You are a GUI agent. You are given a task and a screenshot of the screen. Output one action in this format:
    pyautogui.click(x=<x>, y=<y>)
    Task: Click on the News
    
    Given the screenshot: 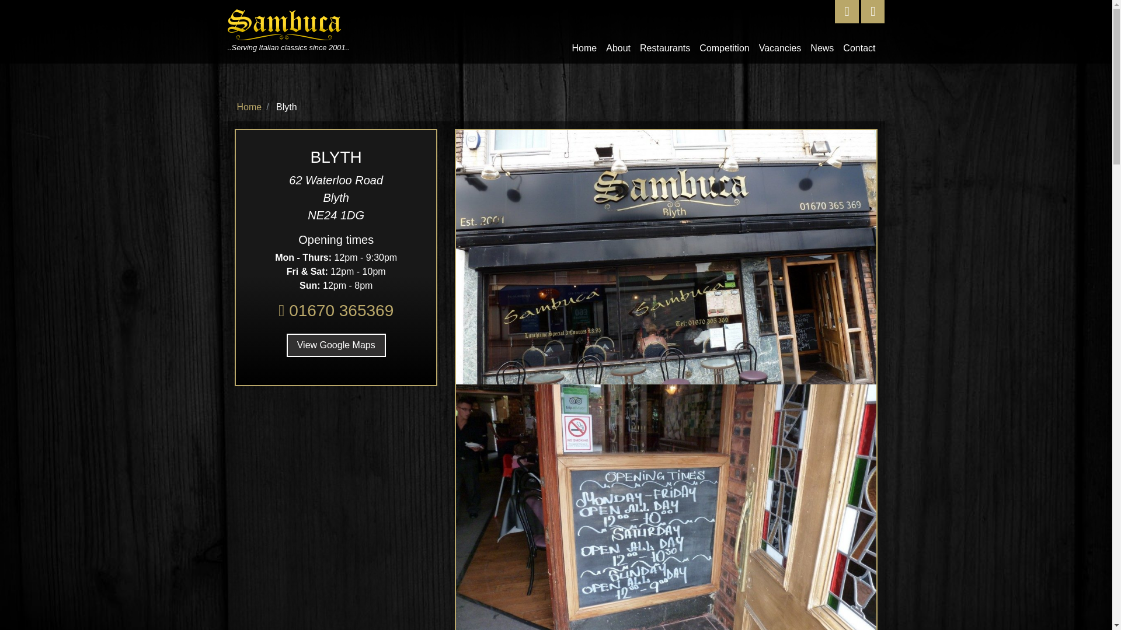 What is the action you would take?
    pyautogui.click(x=822, y=48)
    